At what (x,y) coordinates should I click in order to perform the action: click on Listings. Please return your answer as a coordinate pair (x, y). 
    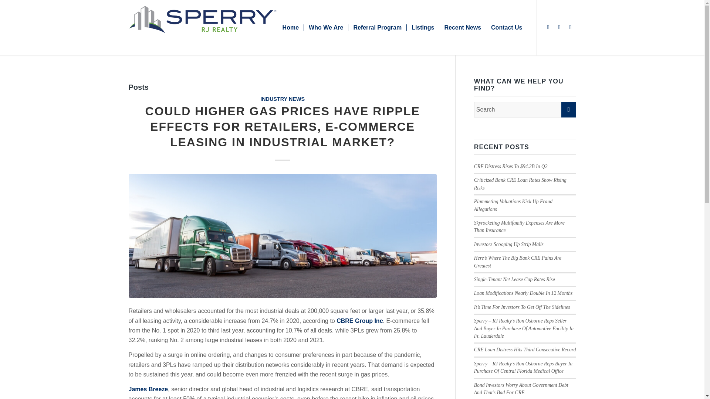
    Looking at the image, I should click on (422, 28).